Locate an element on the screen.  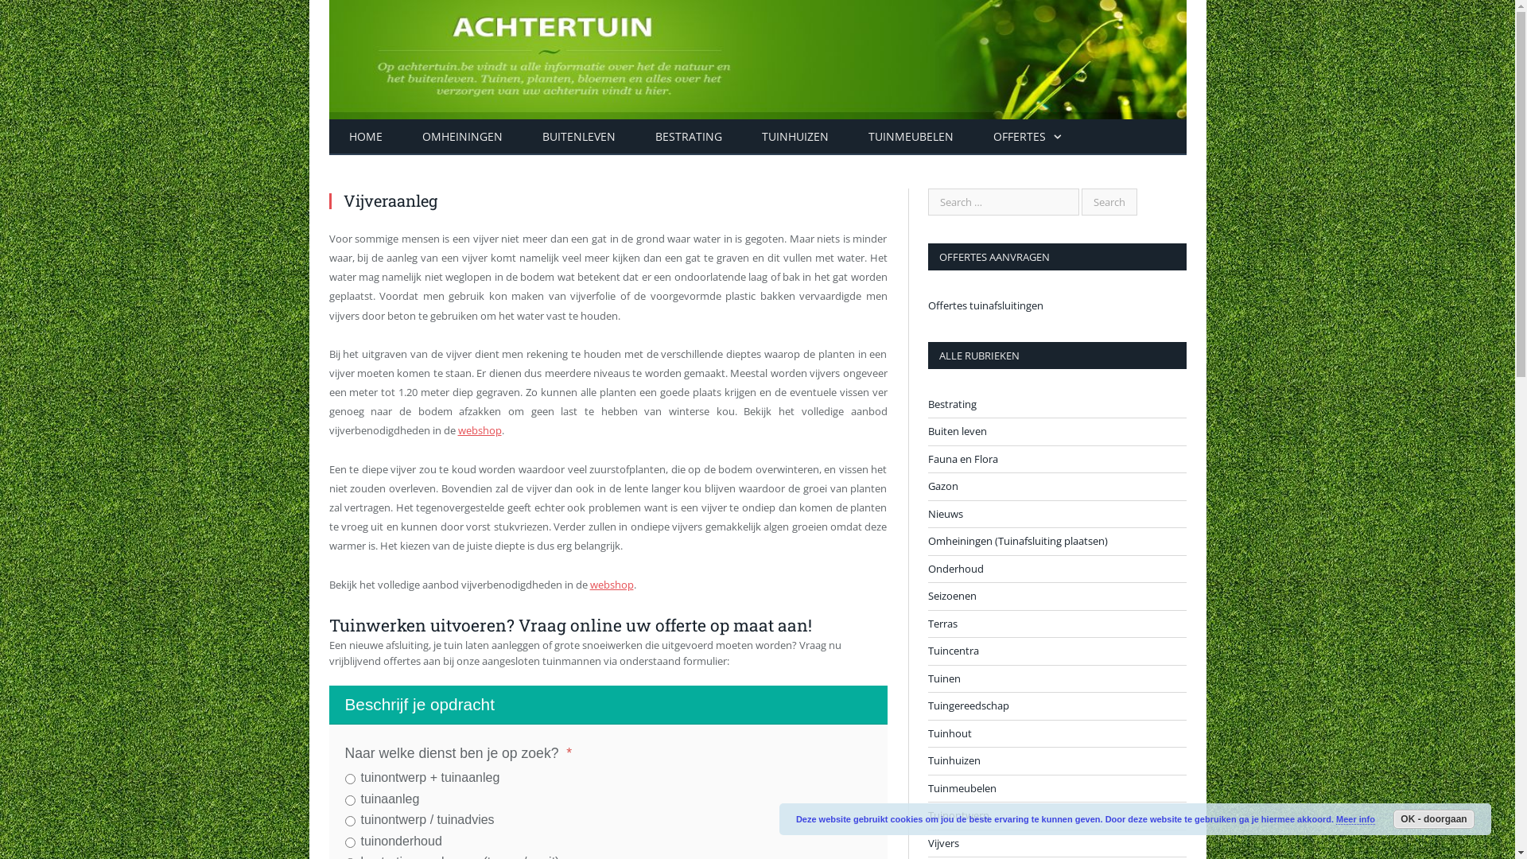
Onderhoud is located at coordinates (955, 569).